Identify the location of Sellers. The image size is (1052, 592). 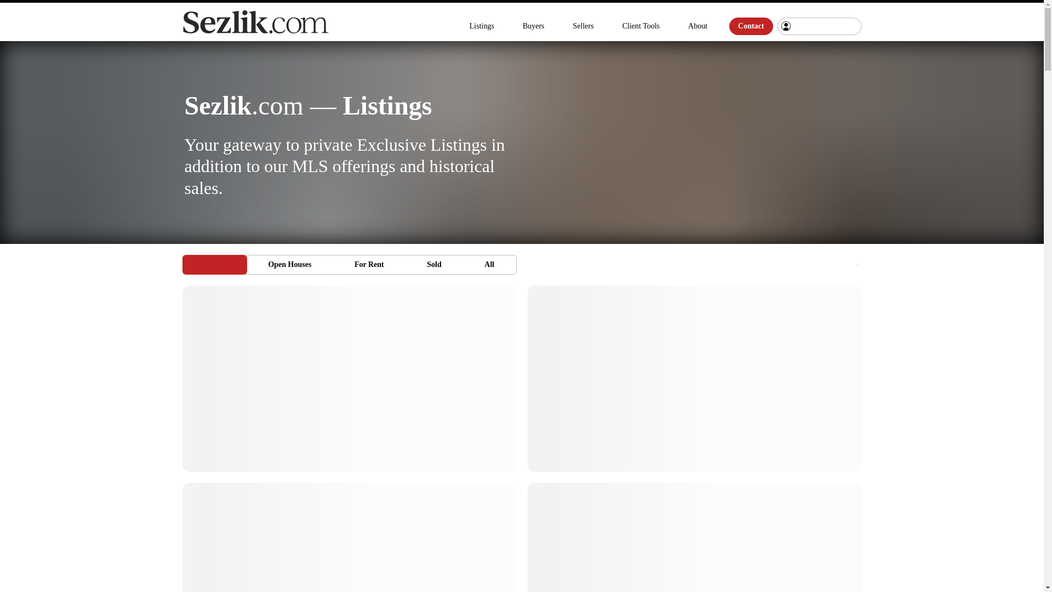
(434, 265).